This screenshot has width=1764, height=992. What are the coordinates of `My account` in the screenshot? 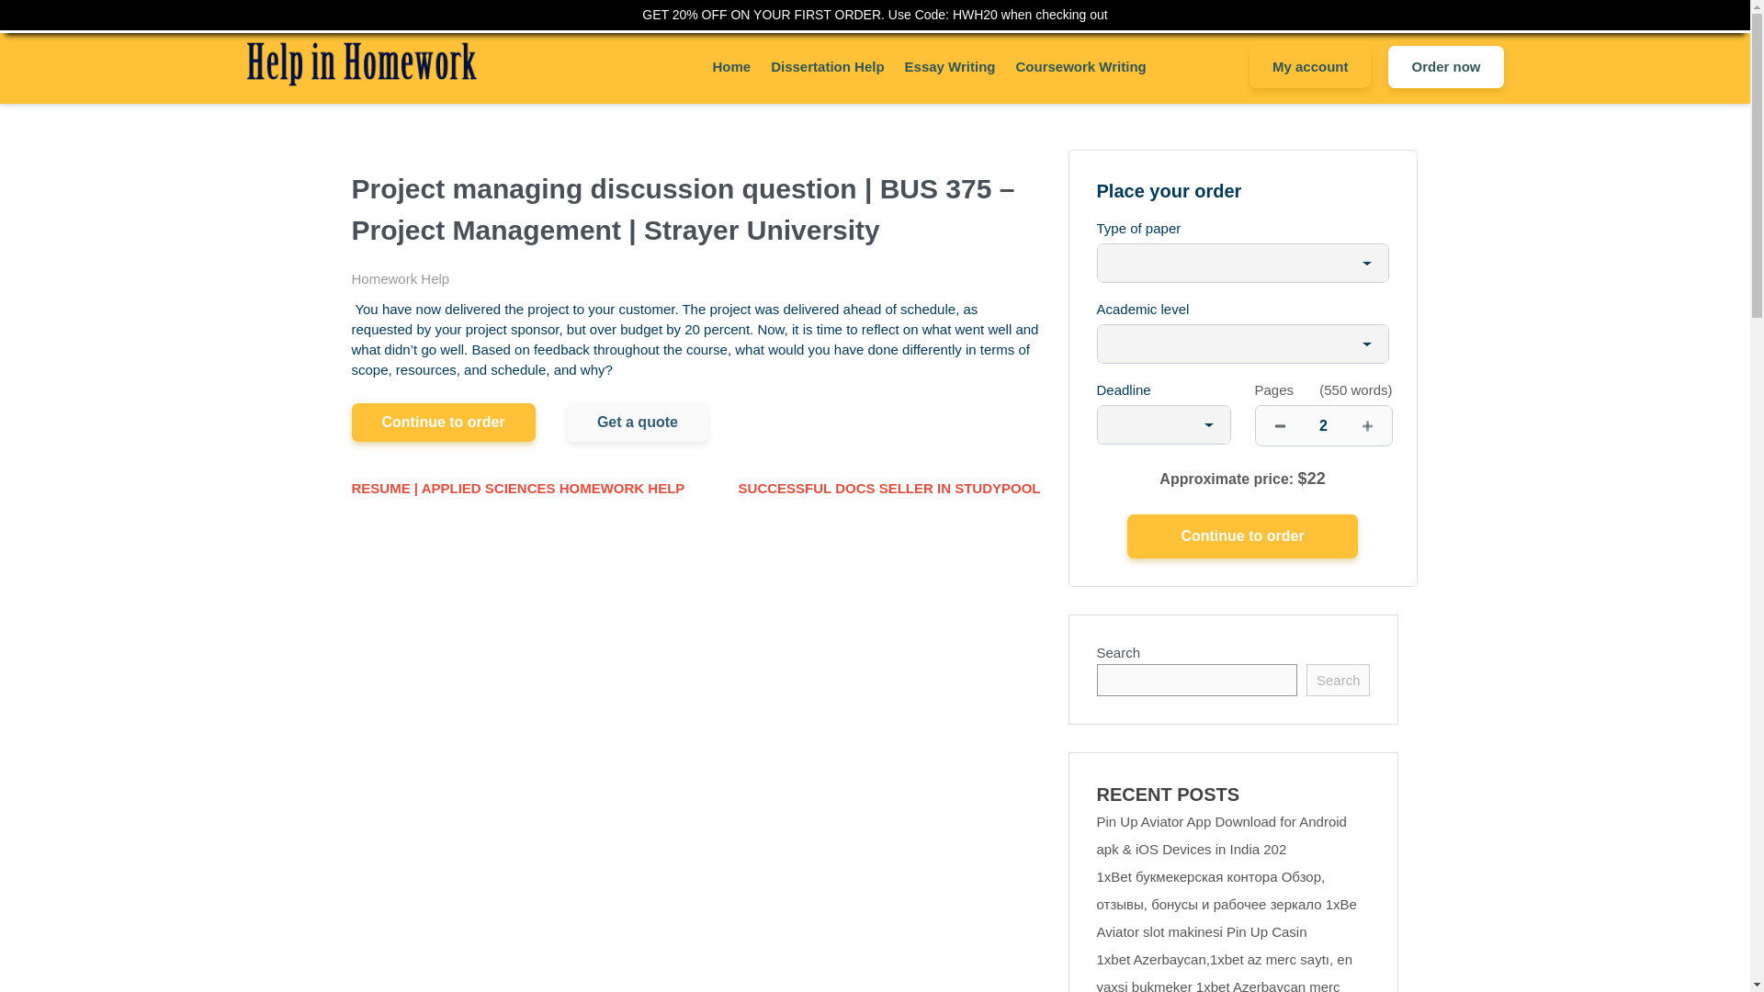 It's located at (1310, 66).